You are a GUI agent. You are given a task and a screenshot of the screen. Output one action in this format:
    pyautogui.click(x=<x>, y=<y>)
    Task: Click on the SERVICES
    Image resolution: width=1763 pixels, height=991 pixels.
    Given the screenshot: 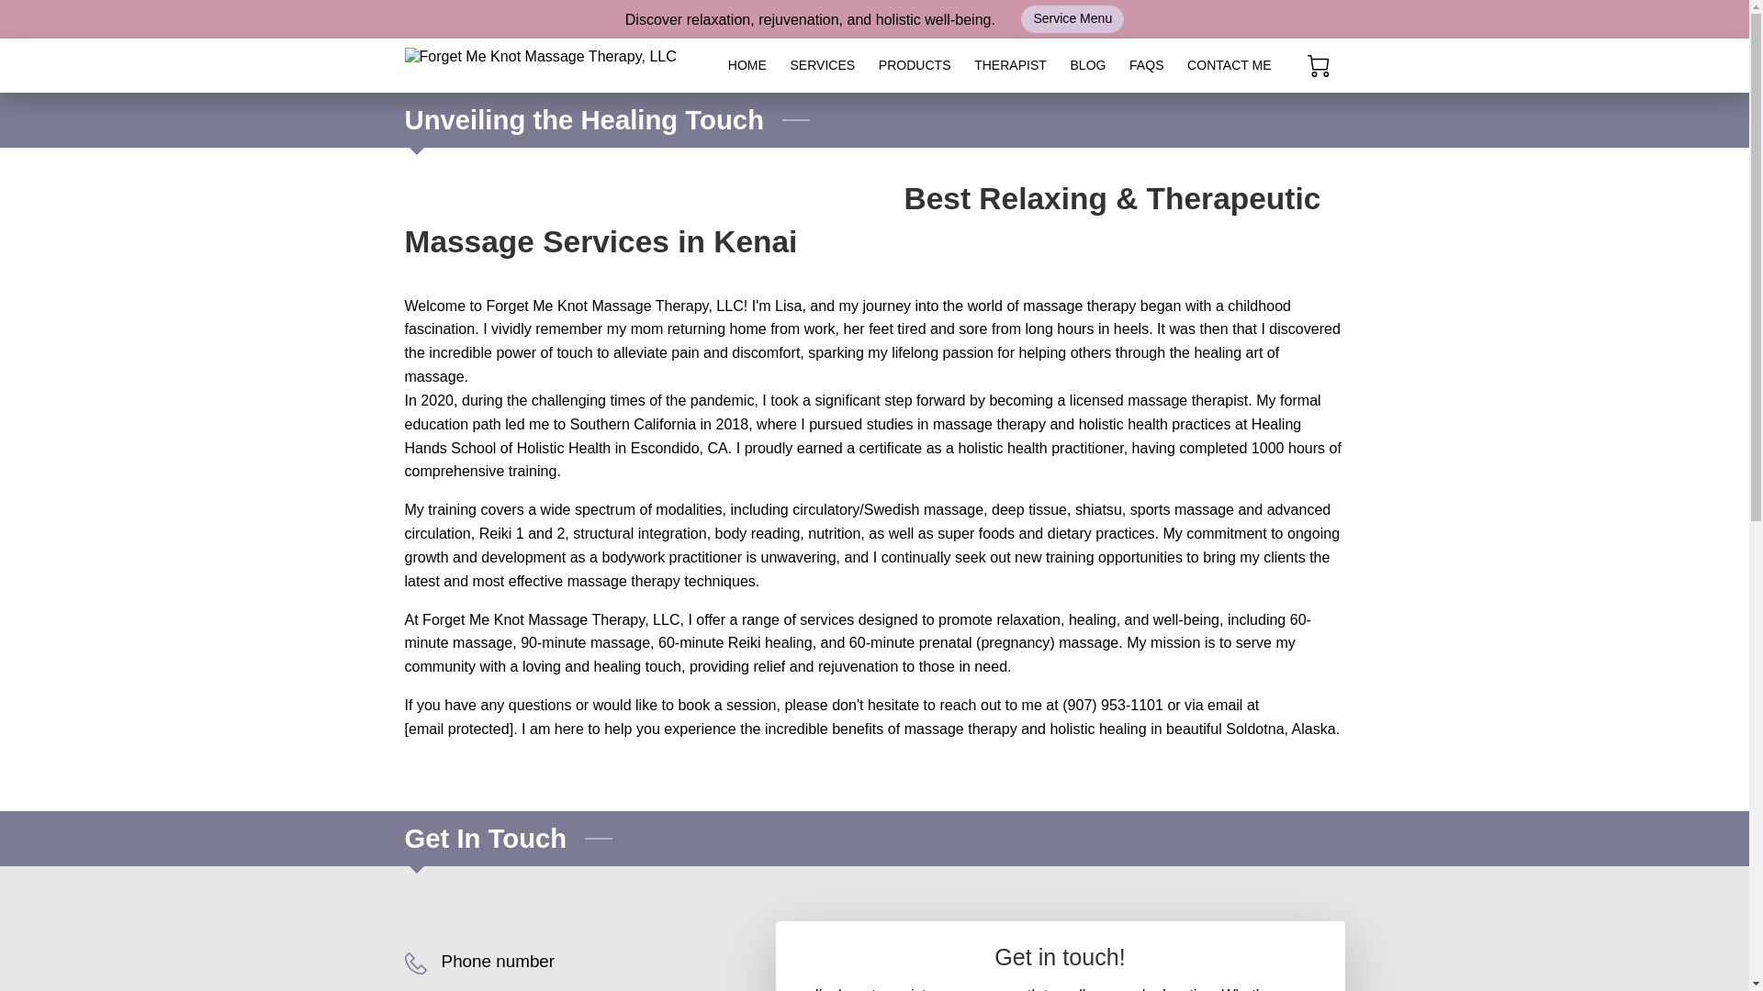 What is the action you would take?
    pyautogui.click(x=823, y=65)
    